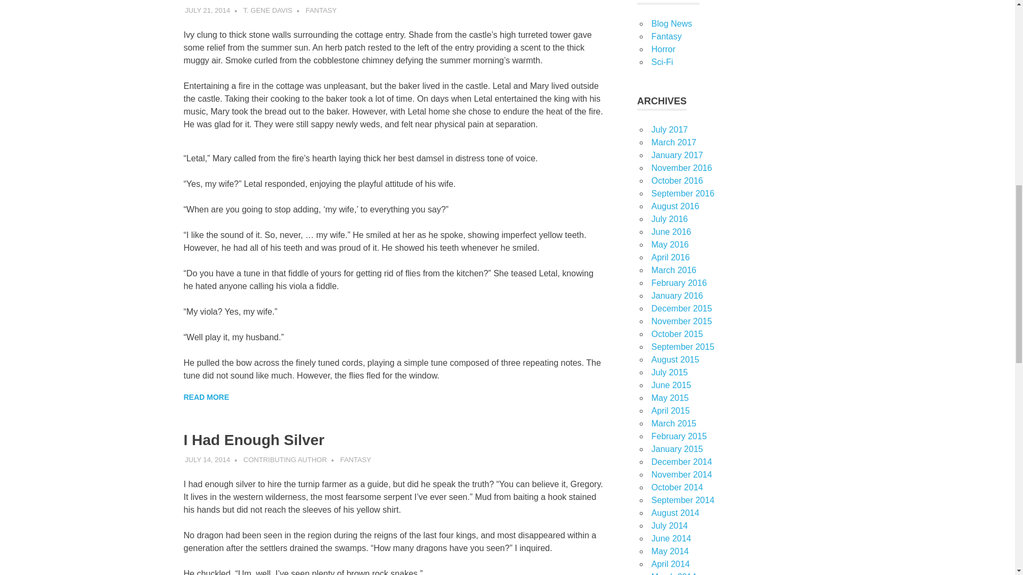 Image resolution: width=1023 pixels, height=575 pixels. Describe the element at coordinates (208, 10) in the screenshot. I see `JULY 21, 2014` at that location.